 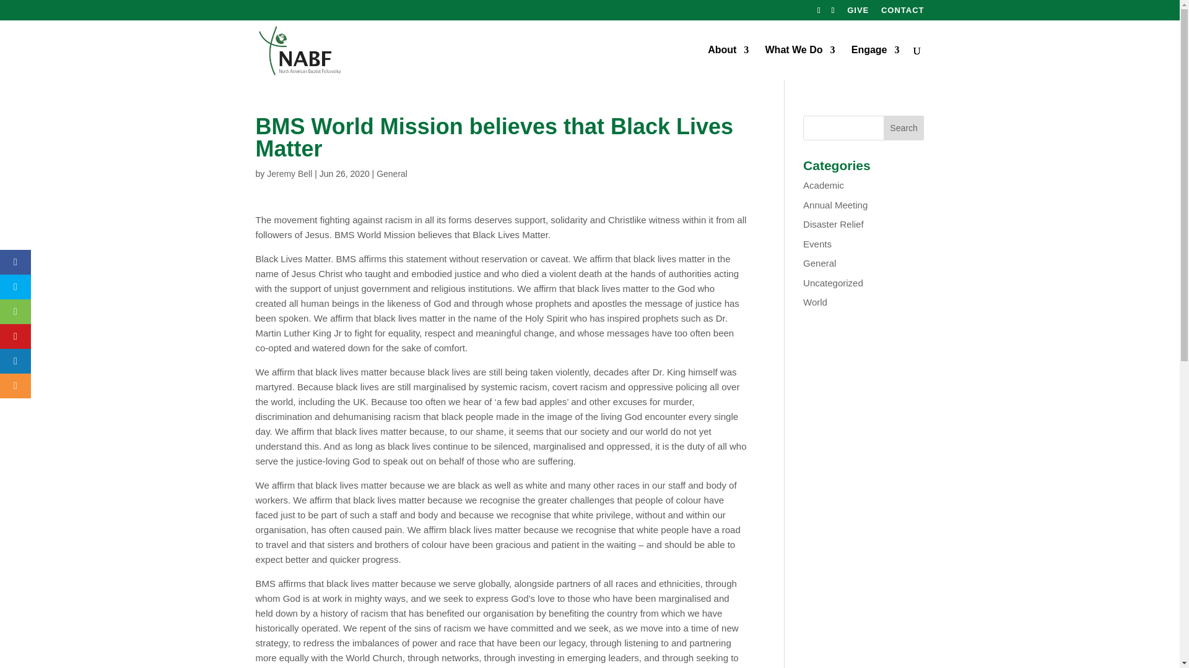 I want to click on Academic, so click(x=824, y=184).